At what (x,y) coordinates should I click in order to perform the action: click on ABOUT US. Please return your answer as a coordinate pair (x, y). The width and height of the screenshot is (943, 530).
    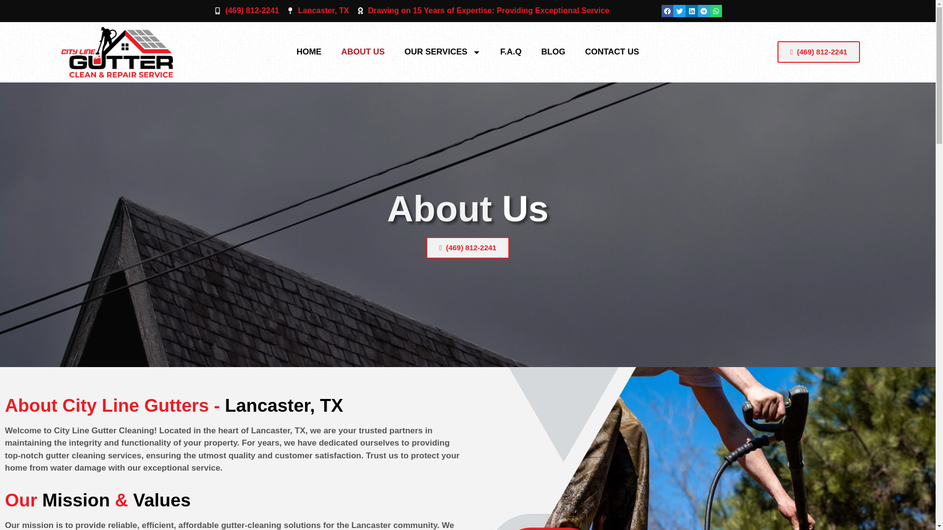
    Looking at the image, I should click on (363, 52).